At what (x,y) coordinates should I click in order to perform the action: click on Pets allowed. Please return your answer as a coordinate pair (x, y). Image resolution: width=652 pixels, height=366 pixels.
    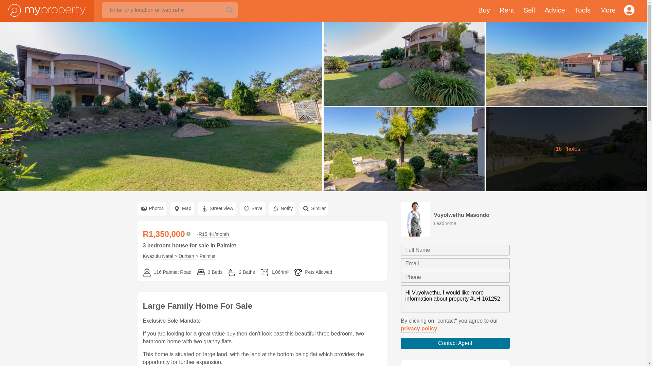
    Looking at the image, I should click on (313, 272).